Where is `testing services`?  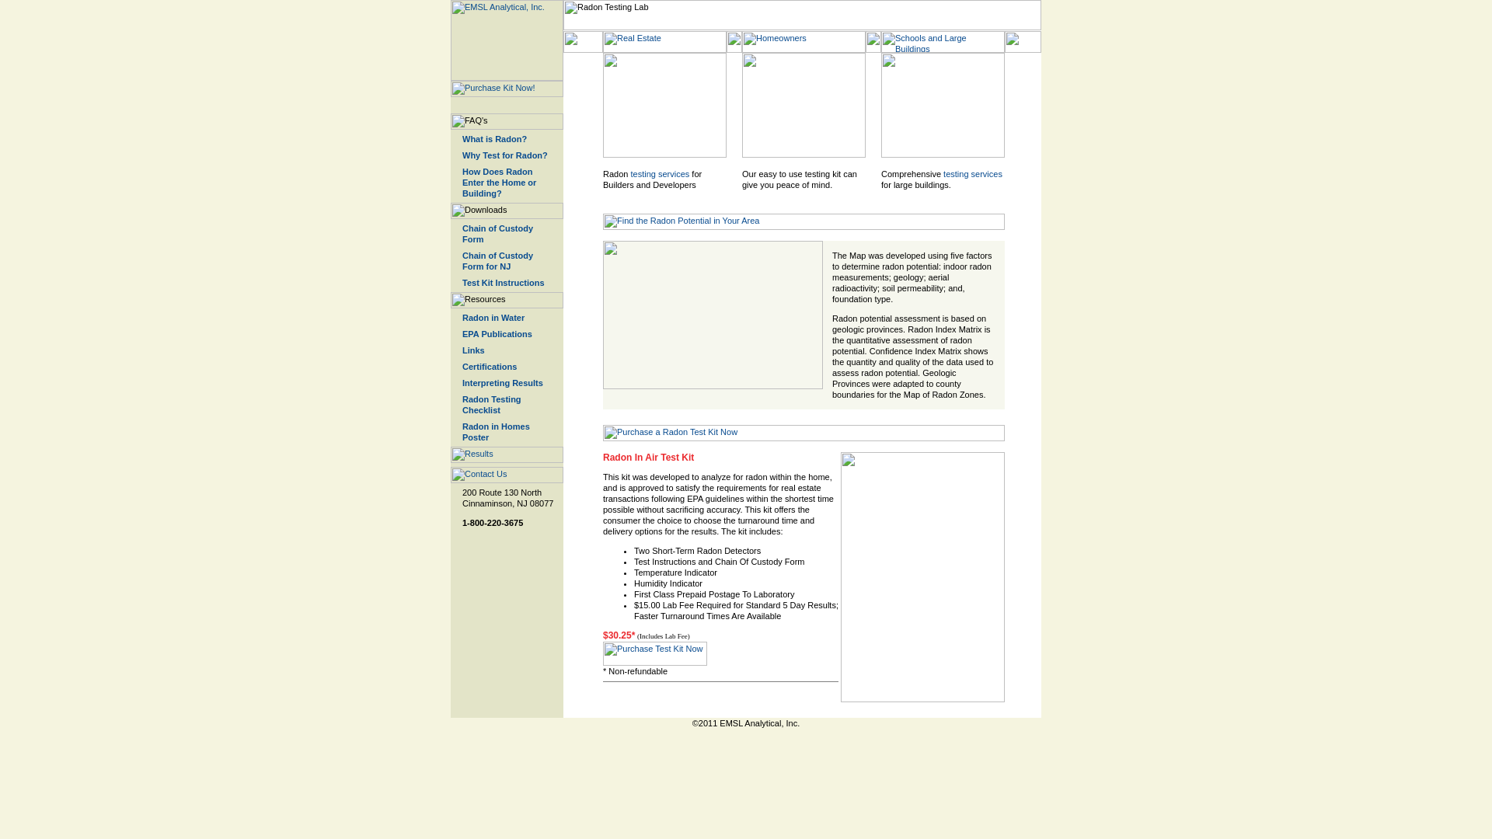
testing services is located at coordinates (973, 174).